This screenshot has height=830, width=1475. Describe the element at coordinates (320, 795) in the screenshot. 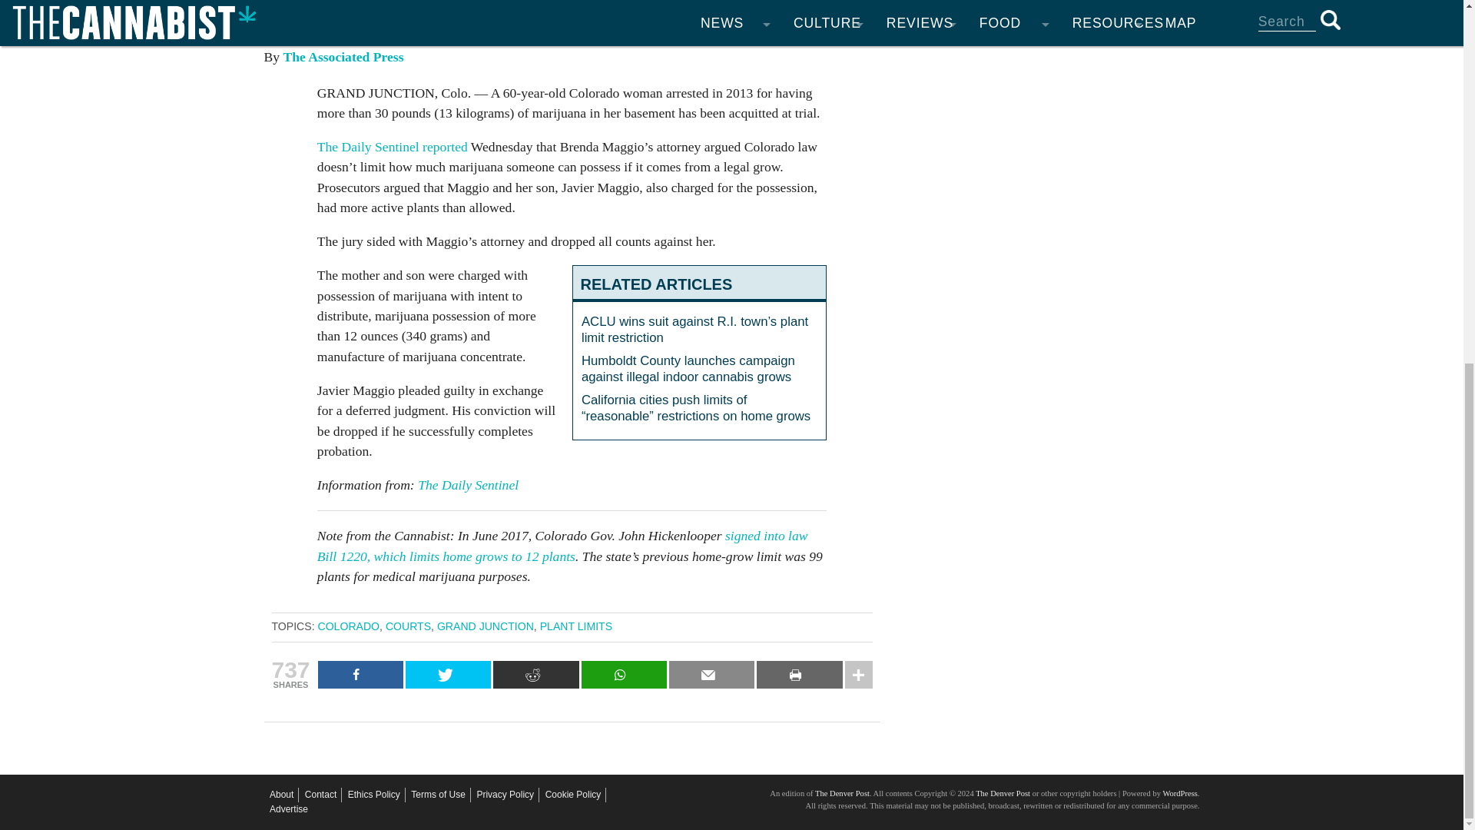

I see `Contact The Cannabist` at that location.